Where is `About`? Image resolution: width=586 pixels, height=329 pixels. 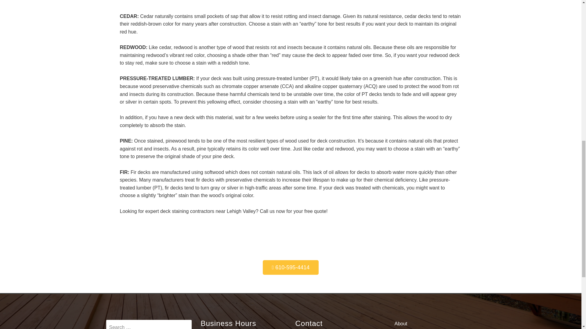 About is located at coordinates (433, 324).